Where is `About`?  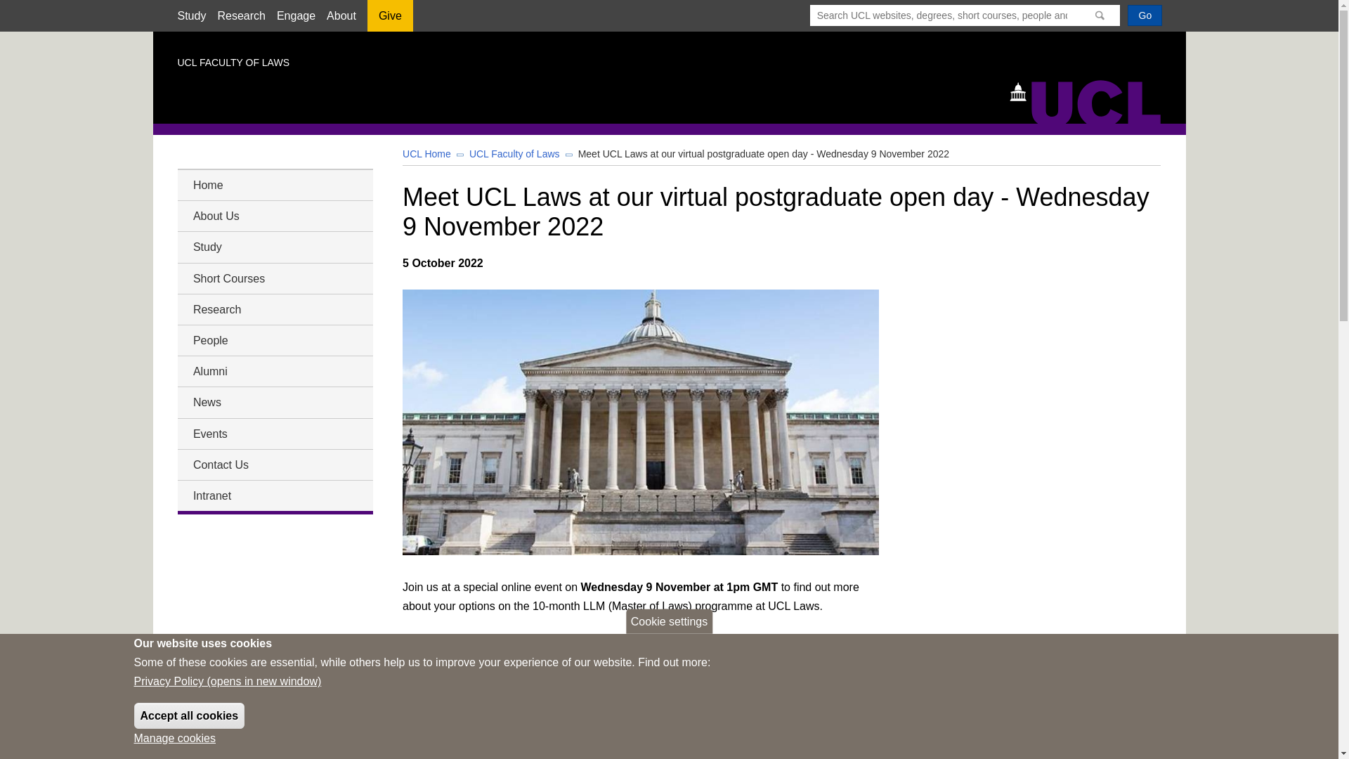
About is located at coordinates (341, 15).